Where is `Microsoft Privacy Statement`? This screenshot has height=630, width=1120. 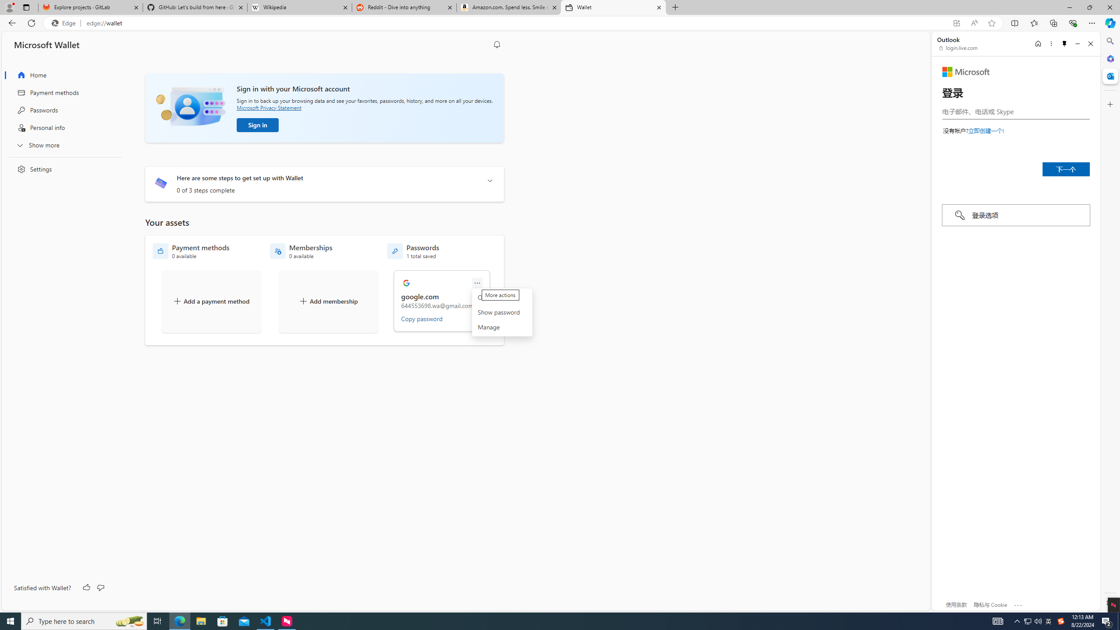 Microsoft Privacy Statement is located at coordinates (269, 107).